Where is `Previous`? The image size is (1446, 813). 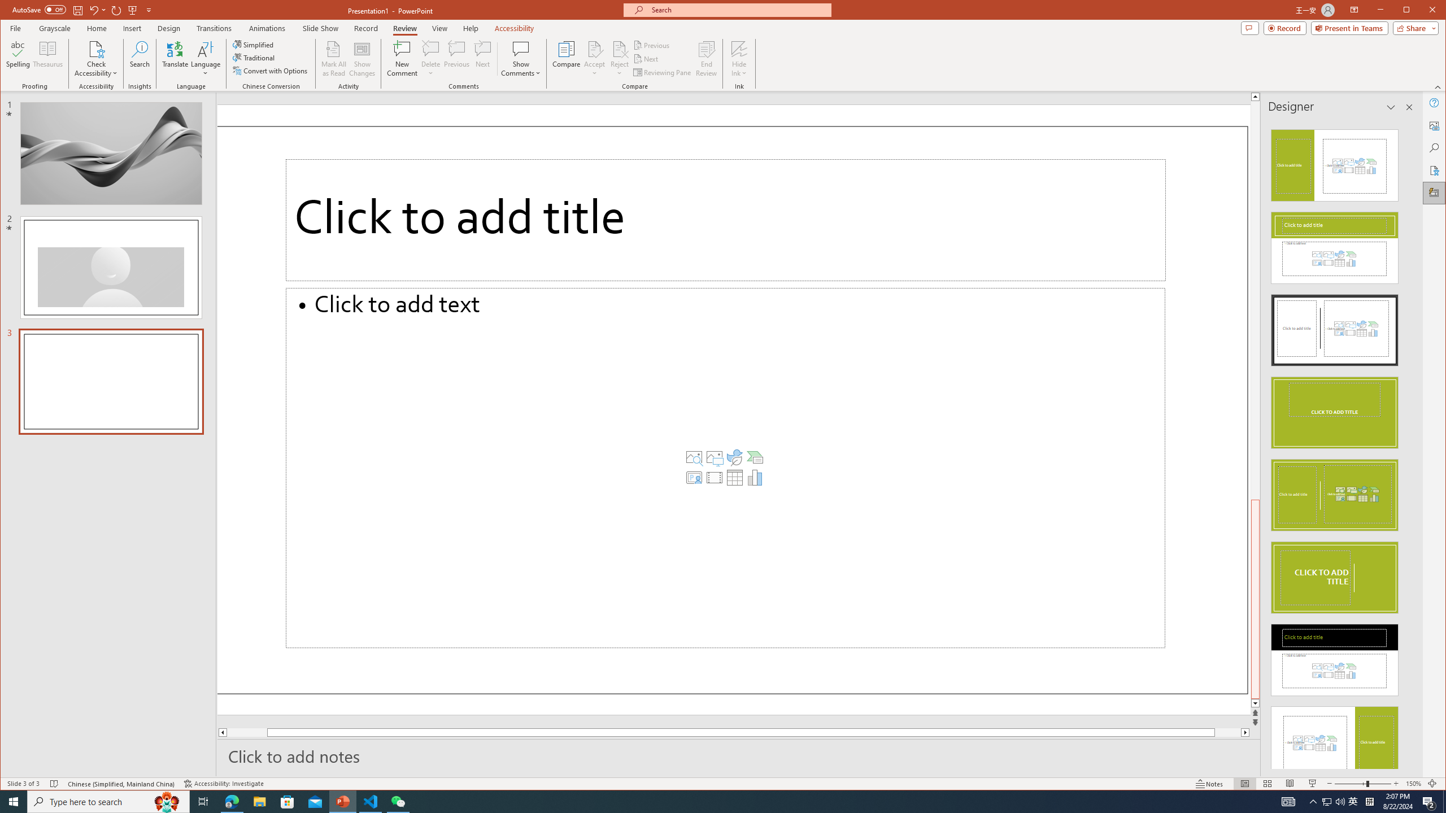
Previous is located at coordinates (652, 45).